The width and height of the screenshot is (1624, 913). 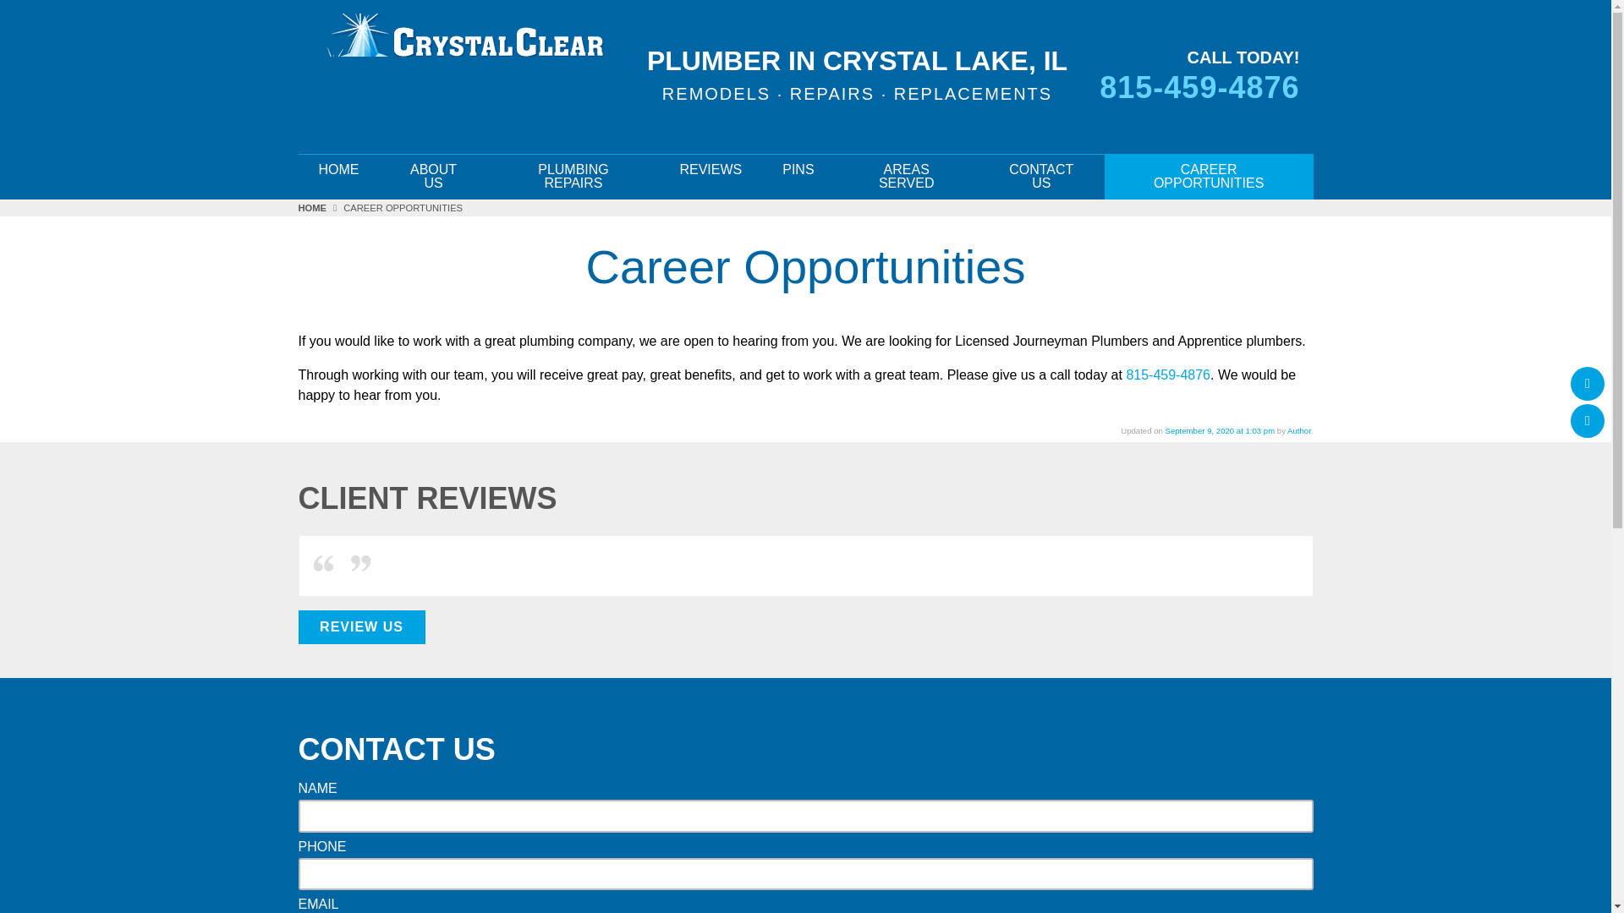 I want to click on ABOUT US, so click(x=433, y=177).